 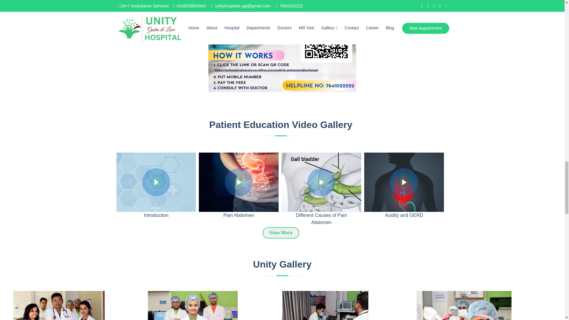 I want to click on Gallery2, so click(x=193, y=319).